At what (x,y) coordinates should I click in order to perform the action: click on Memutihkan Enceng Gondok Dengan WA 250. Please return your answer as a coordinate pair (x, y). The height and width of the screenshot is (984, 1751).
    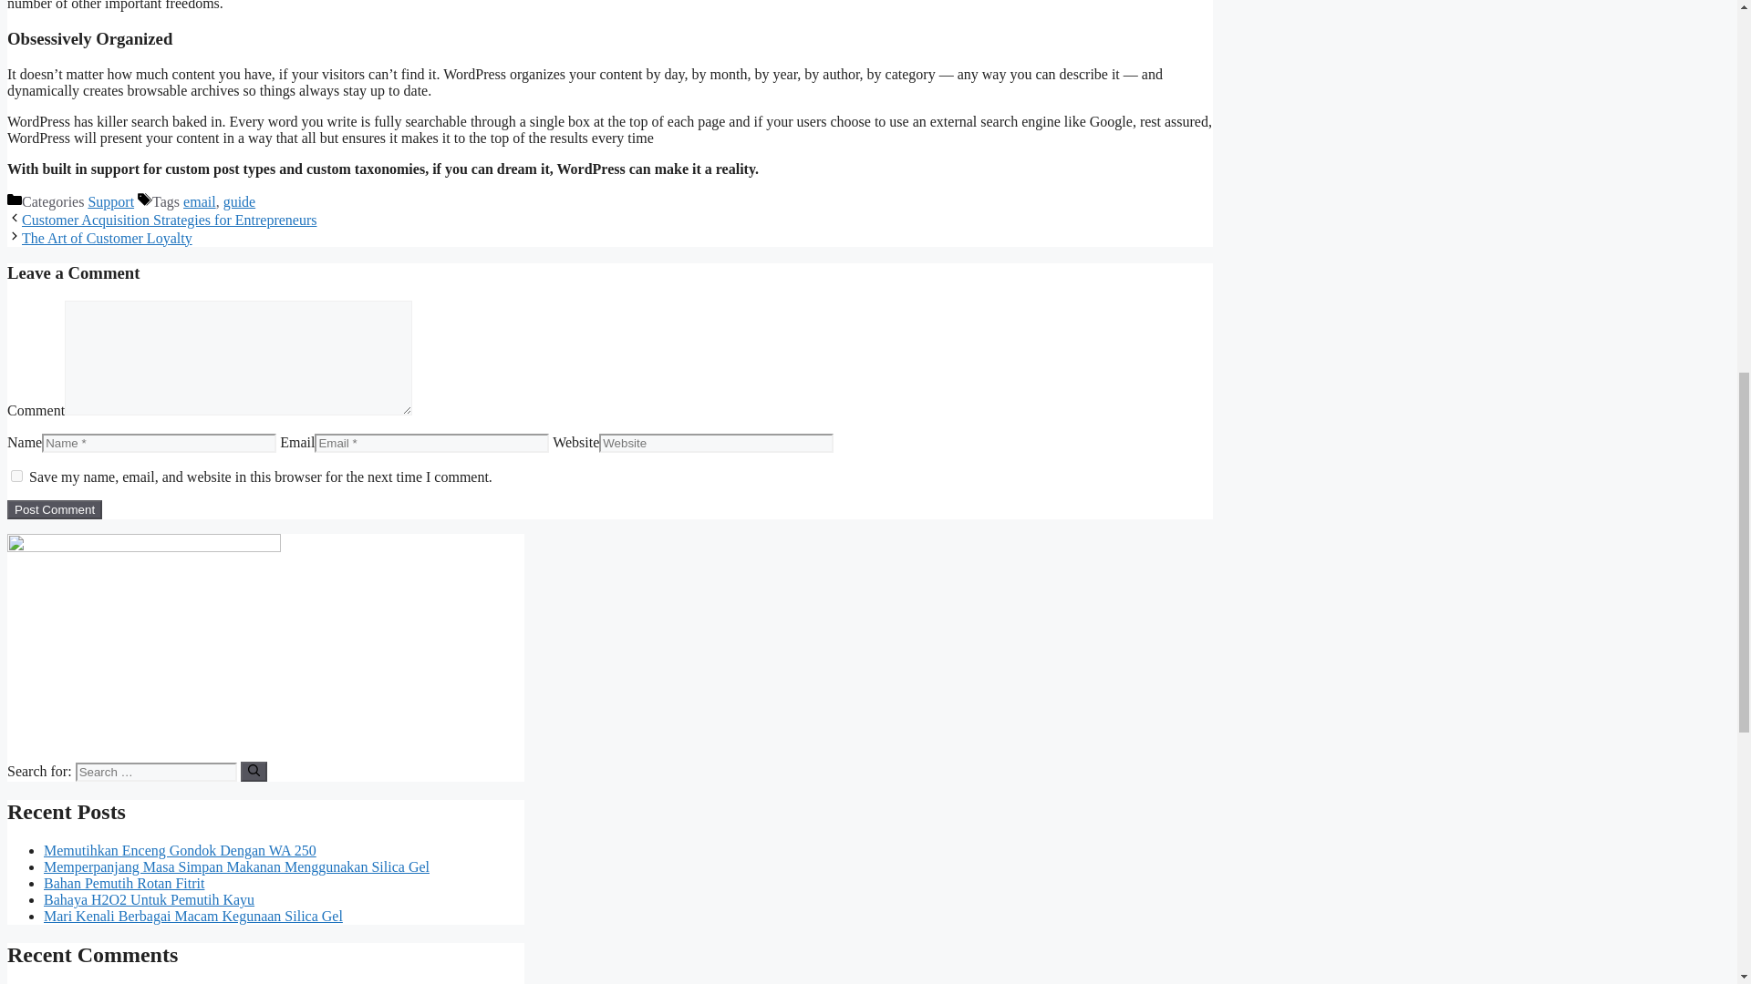
    Looking at the image, I should click on (181, 849).